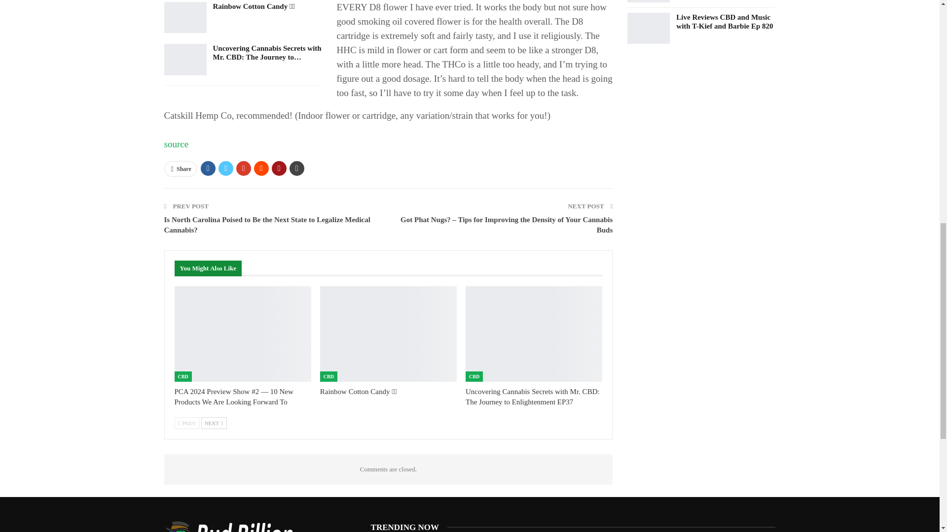 The image size is (947, 532). Describe the element at coordinates (176, 144) in the screenshot. I see `source` at that location.